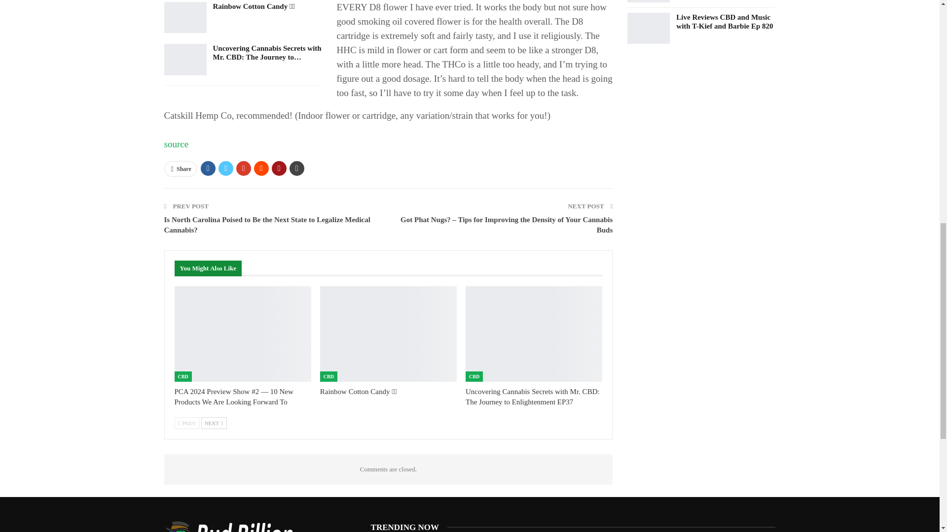 The image size is (947, 532). Describe the element at coordinates (176, 144) in the screenshot. I see `source` at that location.